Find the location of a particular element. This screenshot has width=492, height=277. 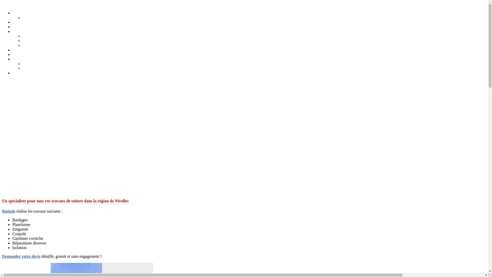

Demandez votre devis is located at coordinates (21, 256).